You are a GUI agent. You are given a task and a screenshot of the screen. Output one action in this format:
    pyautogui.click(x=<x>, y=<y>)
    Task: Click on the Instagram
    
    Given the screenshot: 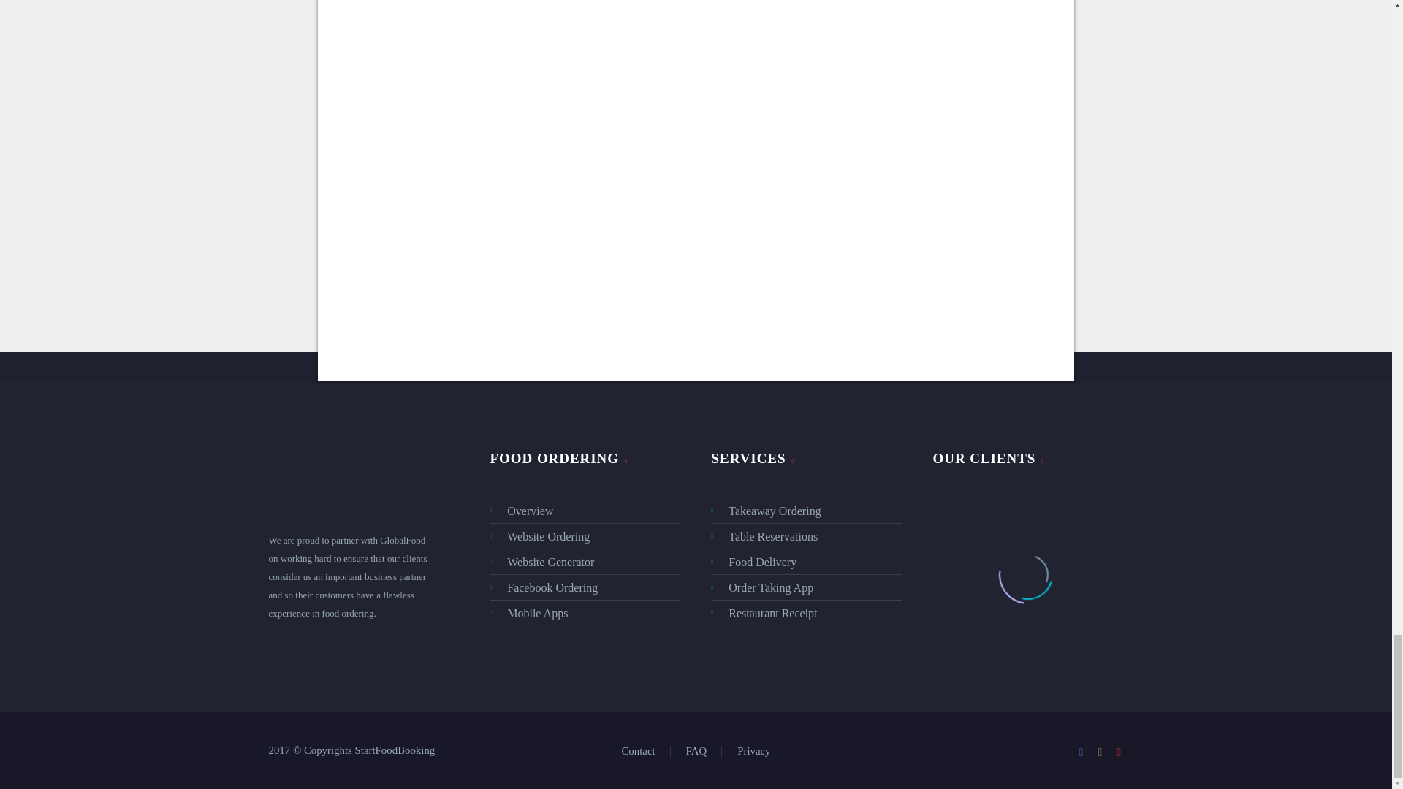 What is the action you would take?
    pyautogui.click(x=1100, y=752)
    